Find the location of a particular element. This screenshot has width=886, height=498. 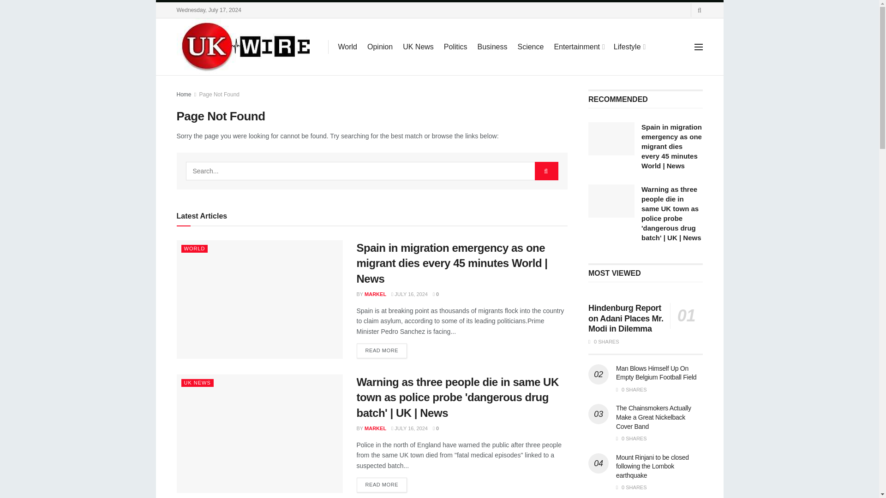

Entertainment is located at coordinates (579, 46).